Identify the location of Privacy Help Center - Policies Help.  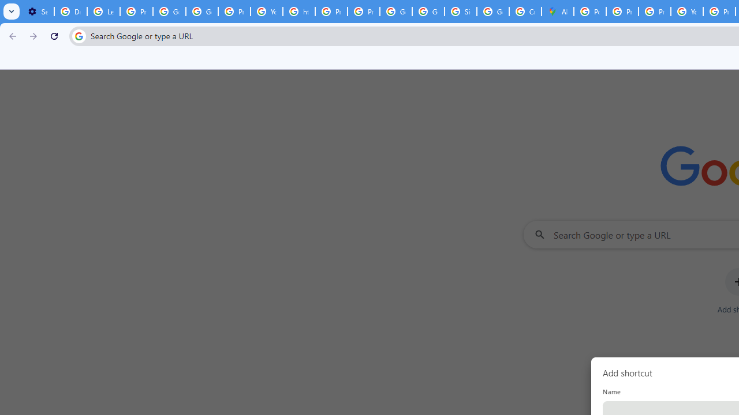
(331, 12).